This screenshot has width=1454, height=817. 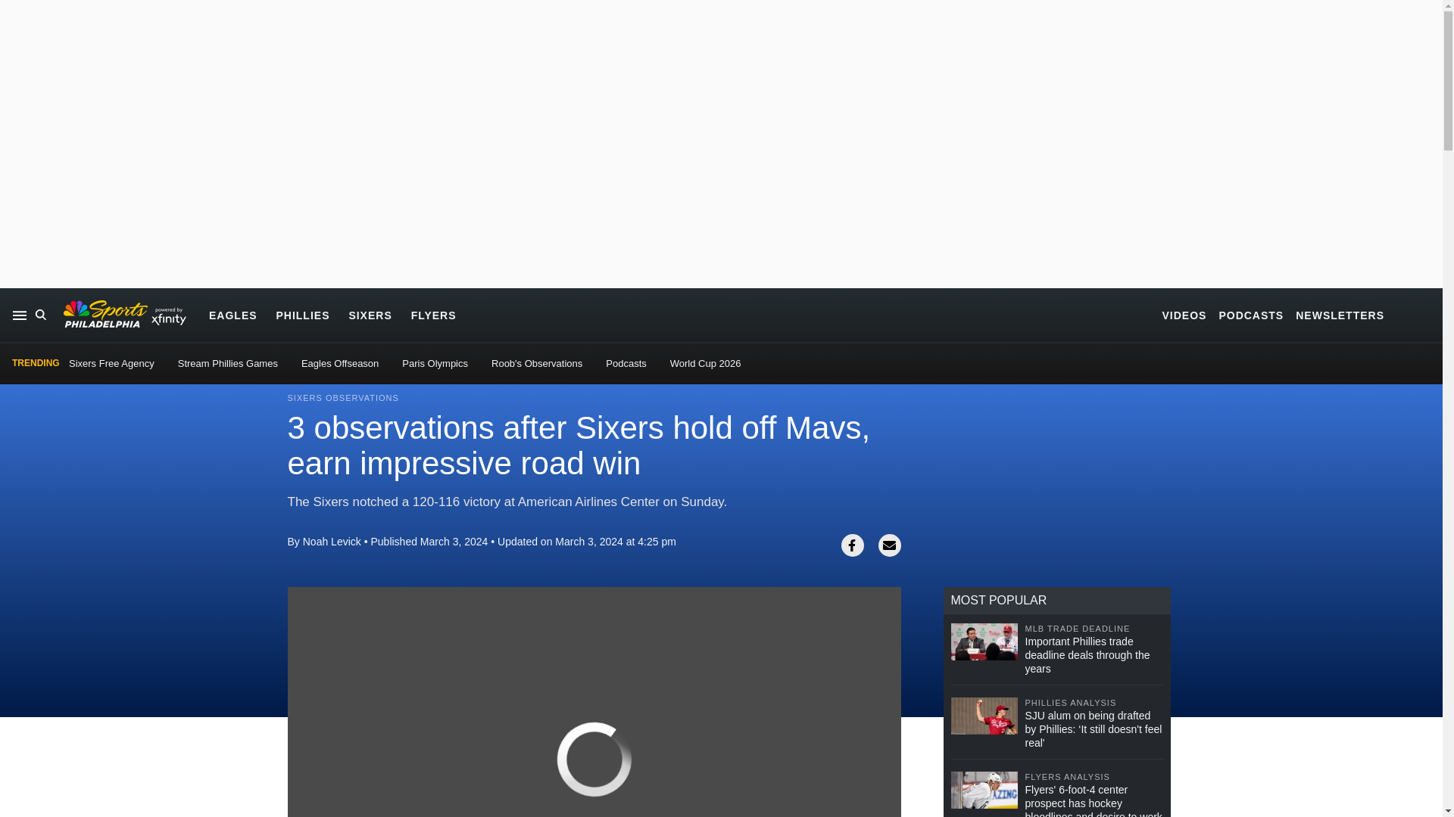 I want to click on Paris Olympics, so click(x=435, y=363).